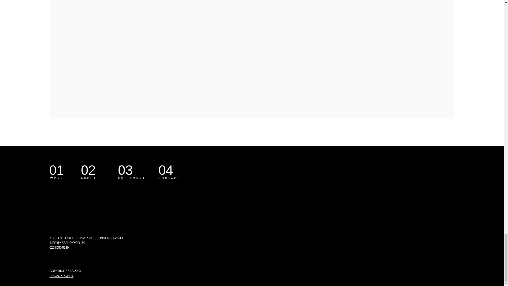 The image size is (508, 286). I want to click on 020 8050 5139, so click(59, 247).